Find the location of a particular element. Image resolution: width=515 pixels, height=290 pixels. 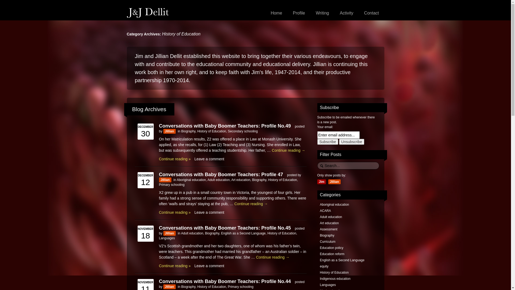

Adult education is located at coordinates (331, 217).